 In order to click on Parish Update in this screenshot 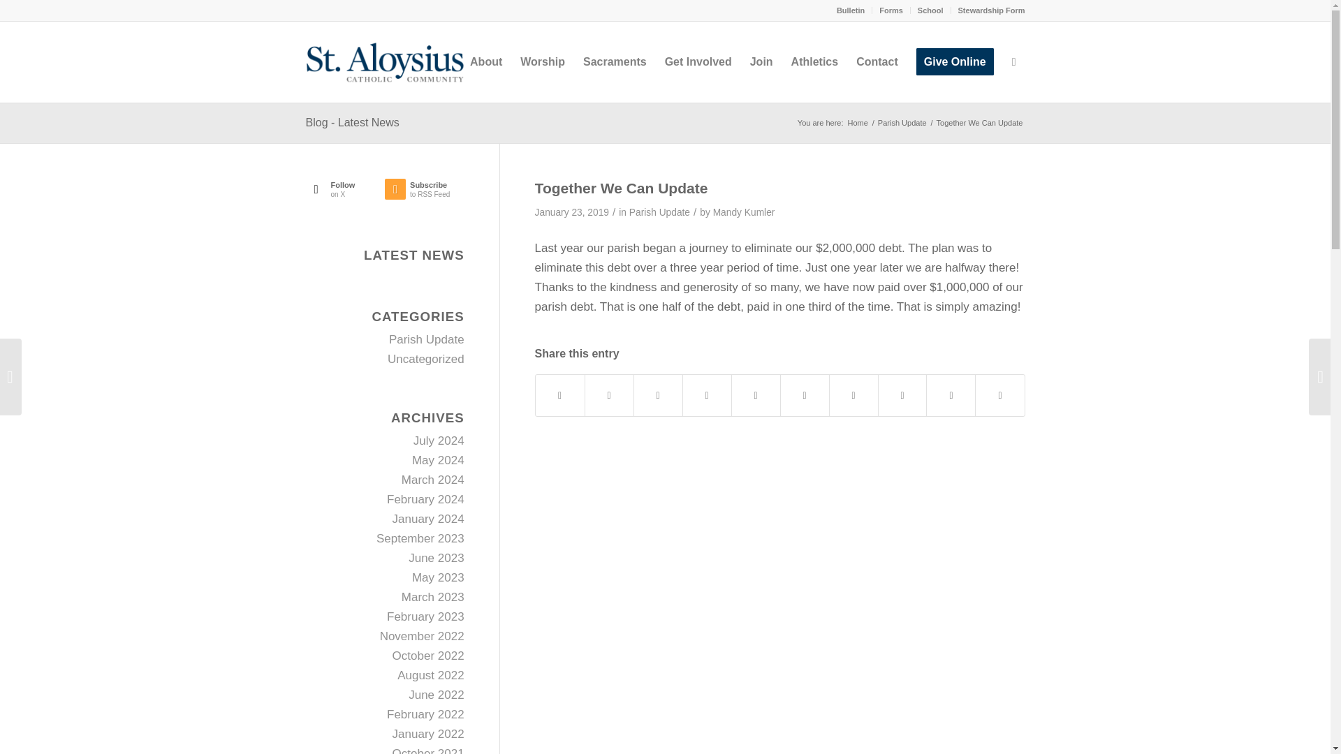, I will do `click(426, 339)`.